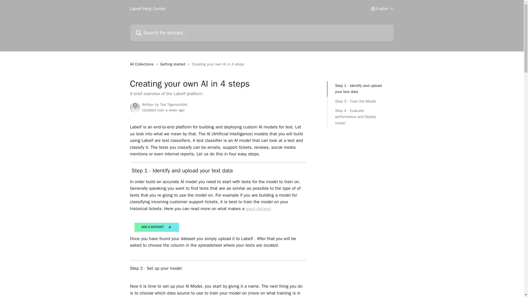 This screenshot has width=528, height=297. What do you see at coordinates (360, 117) in the screenshot?
I see `Step 4 - Evaluate performance and Deploy model` at bounding box center [360, 117].